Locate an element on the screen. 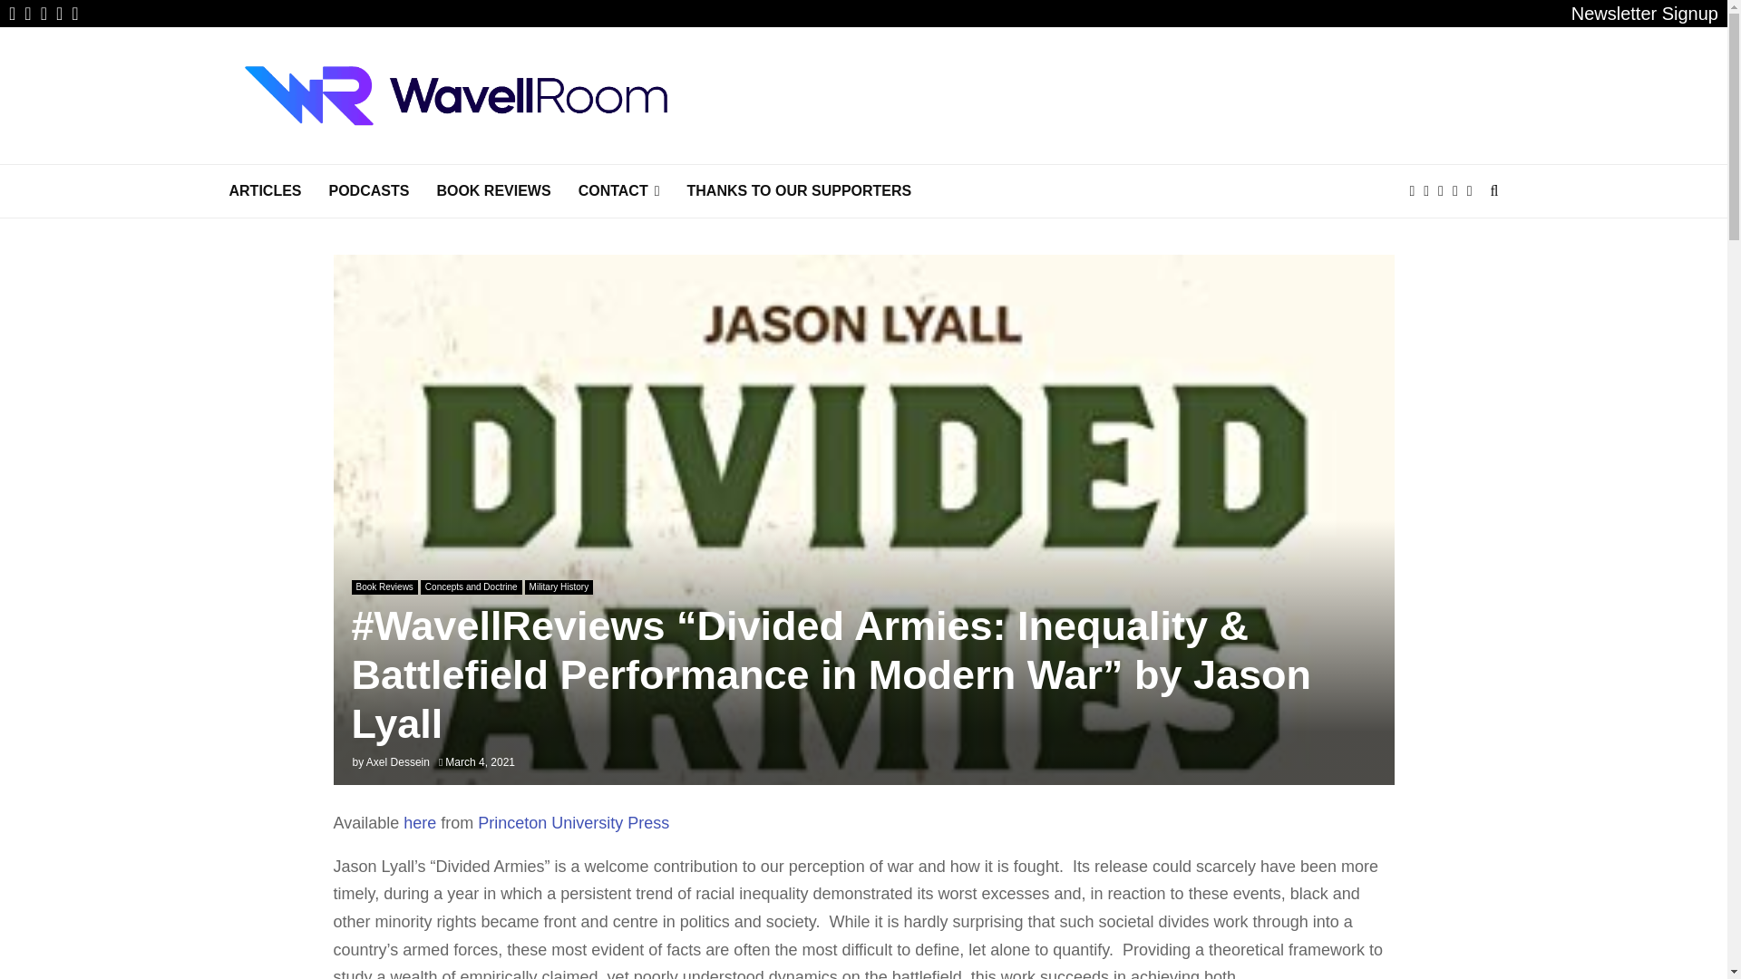 The height and width of the screenshot is (979, 1741). Newsletter Signup is located at coordinates (1645, 14).